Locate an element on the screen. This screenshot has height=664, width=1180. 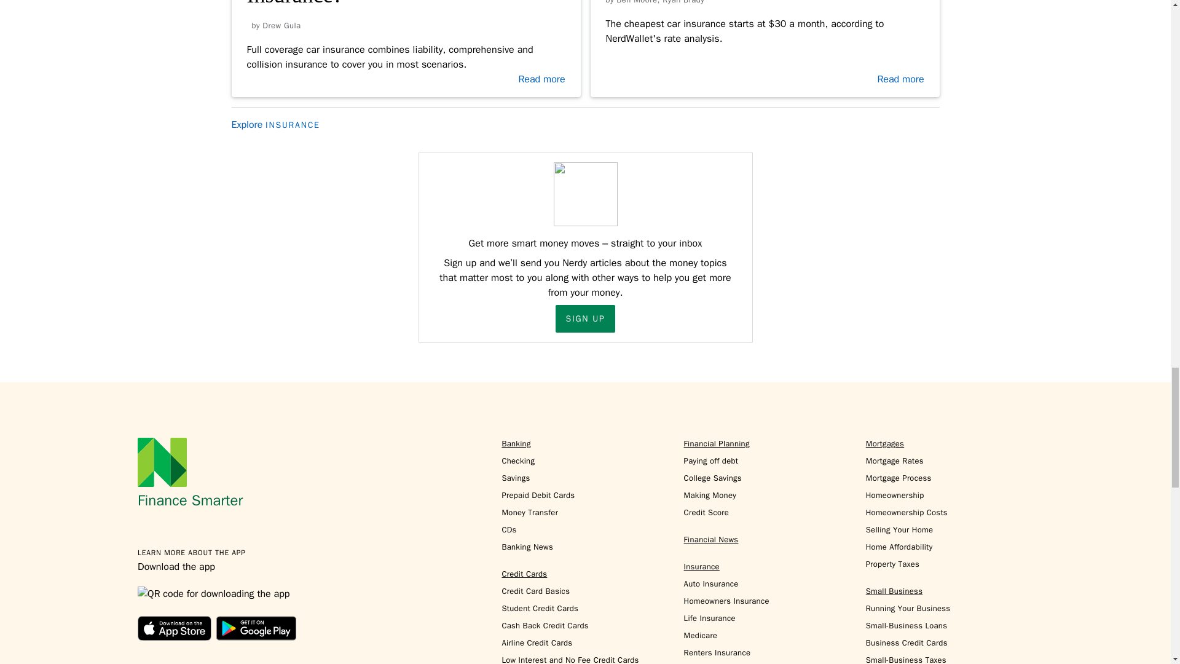
Download on the App Store is located at coordinates (175, 628).